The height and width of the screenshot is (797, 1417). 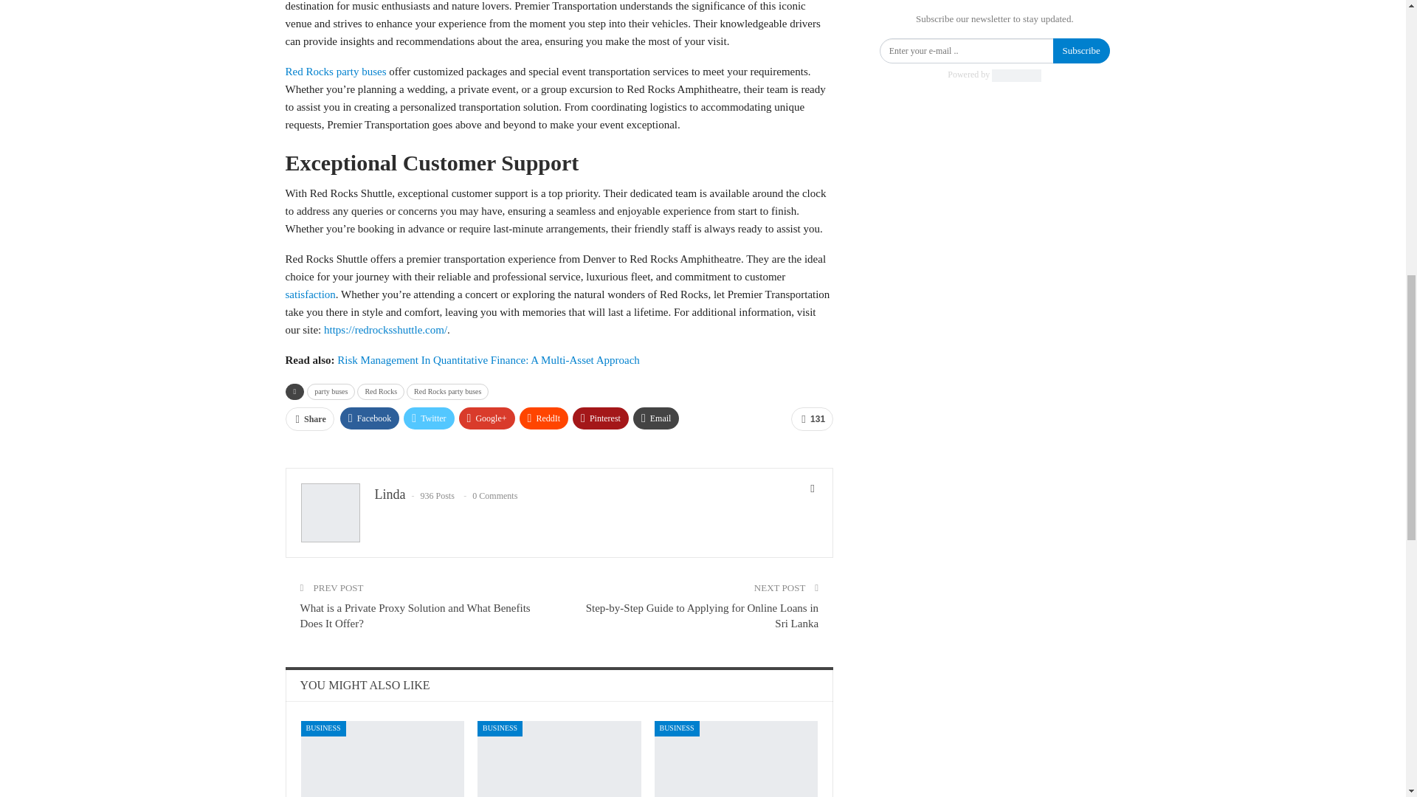 I want to click on How to Find an Online Business for Sale, so click(x=737, y=759).